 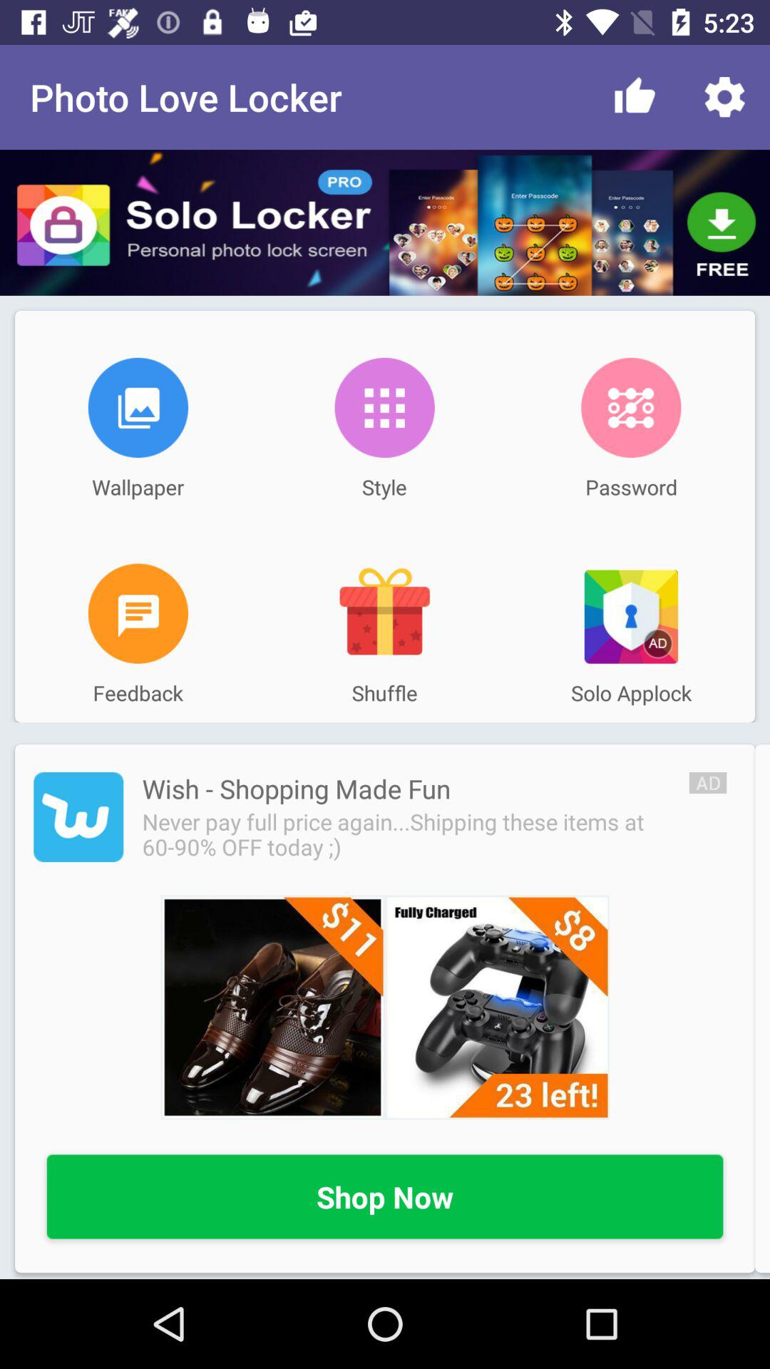 What do you see at coordinates (138, 408) in the screenshot?
I see `select wallpaper` at bounding box center [138, 408].